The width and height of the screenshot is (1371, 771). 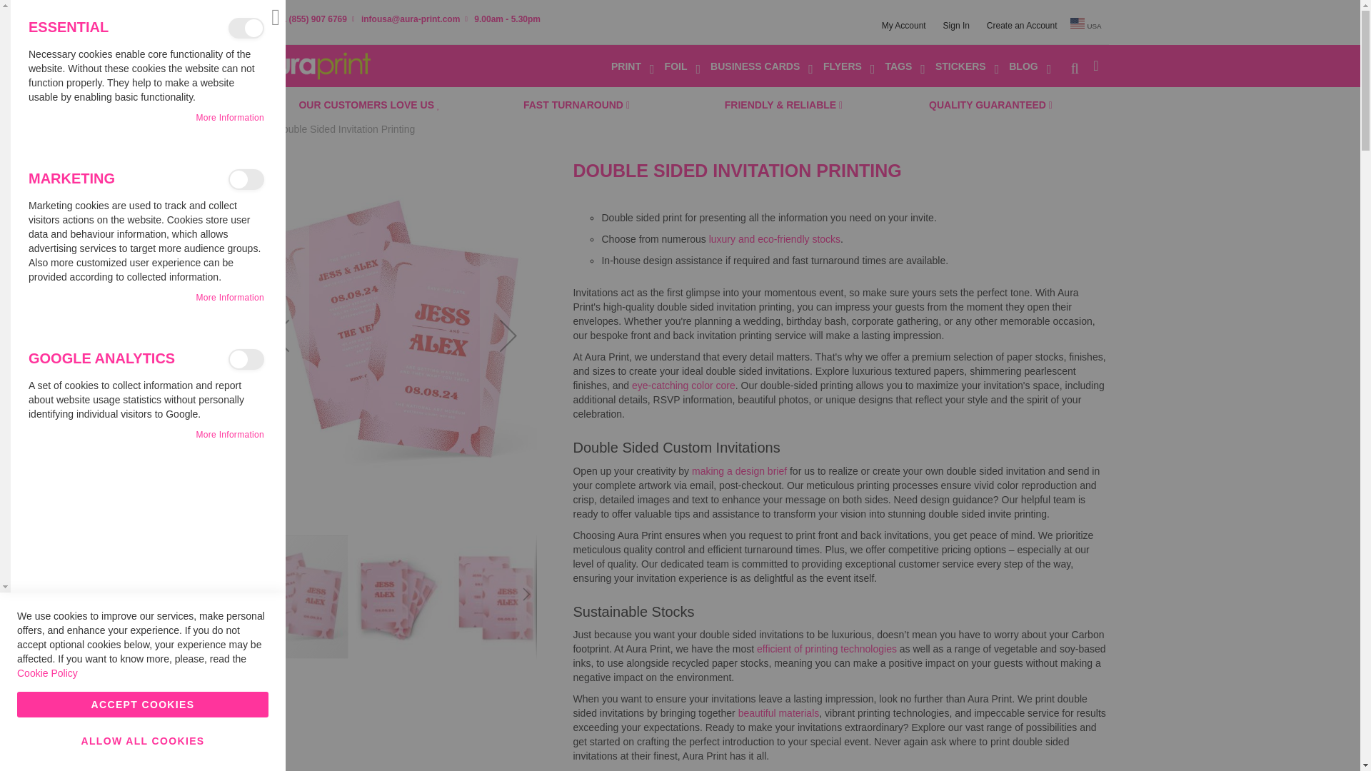 What do you see at coordinates (1022, 26) in the screenshot?
I see `Create an Account` at bounding box center [1022, 26].